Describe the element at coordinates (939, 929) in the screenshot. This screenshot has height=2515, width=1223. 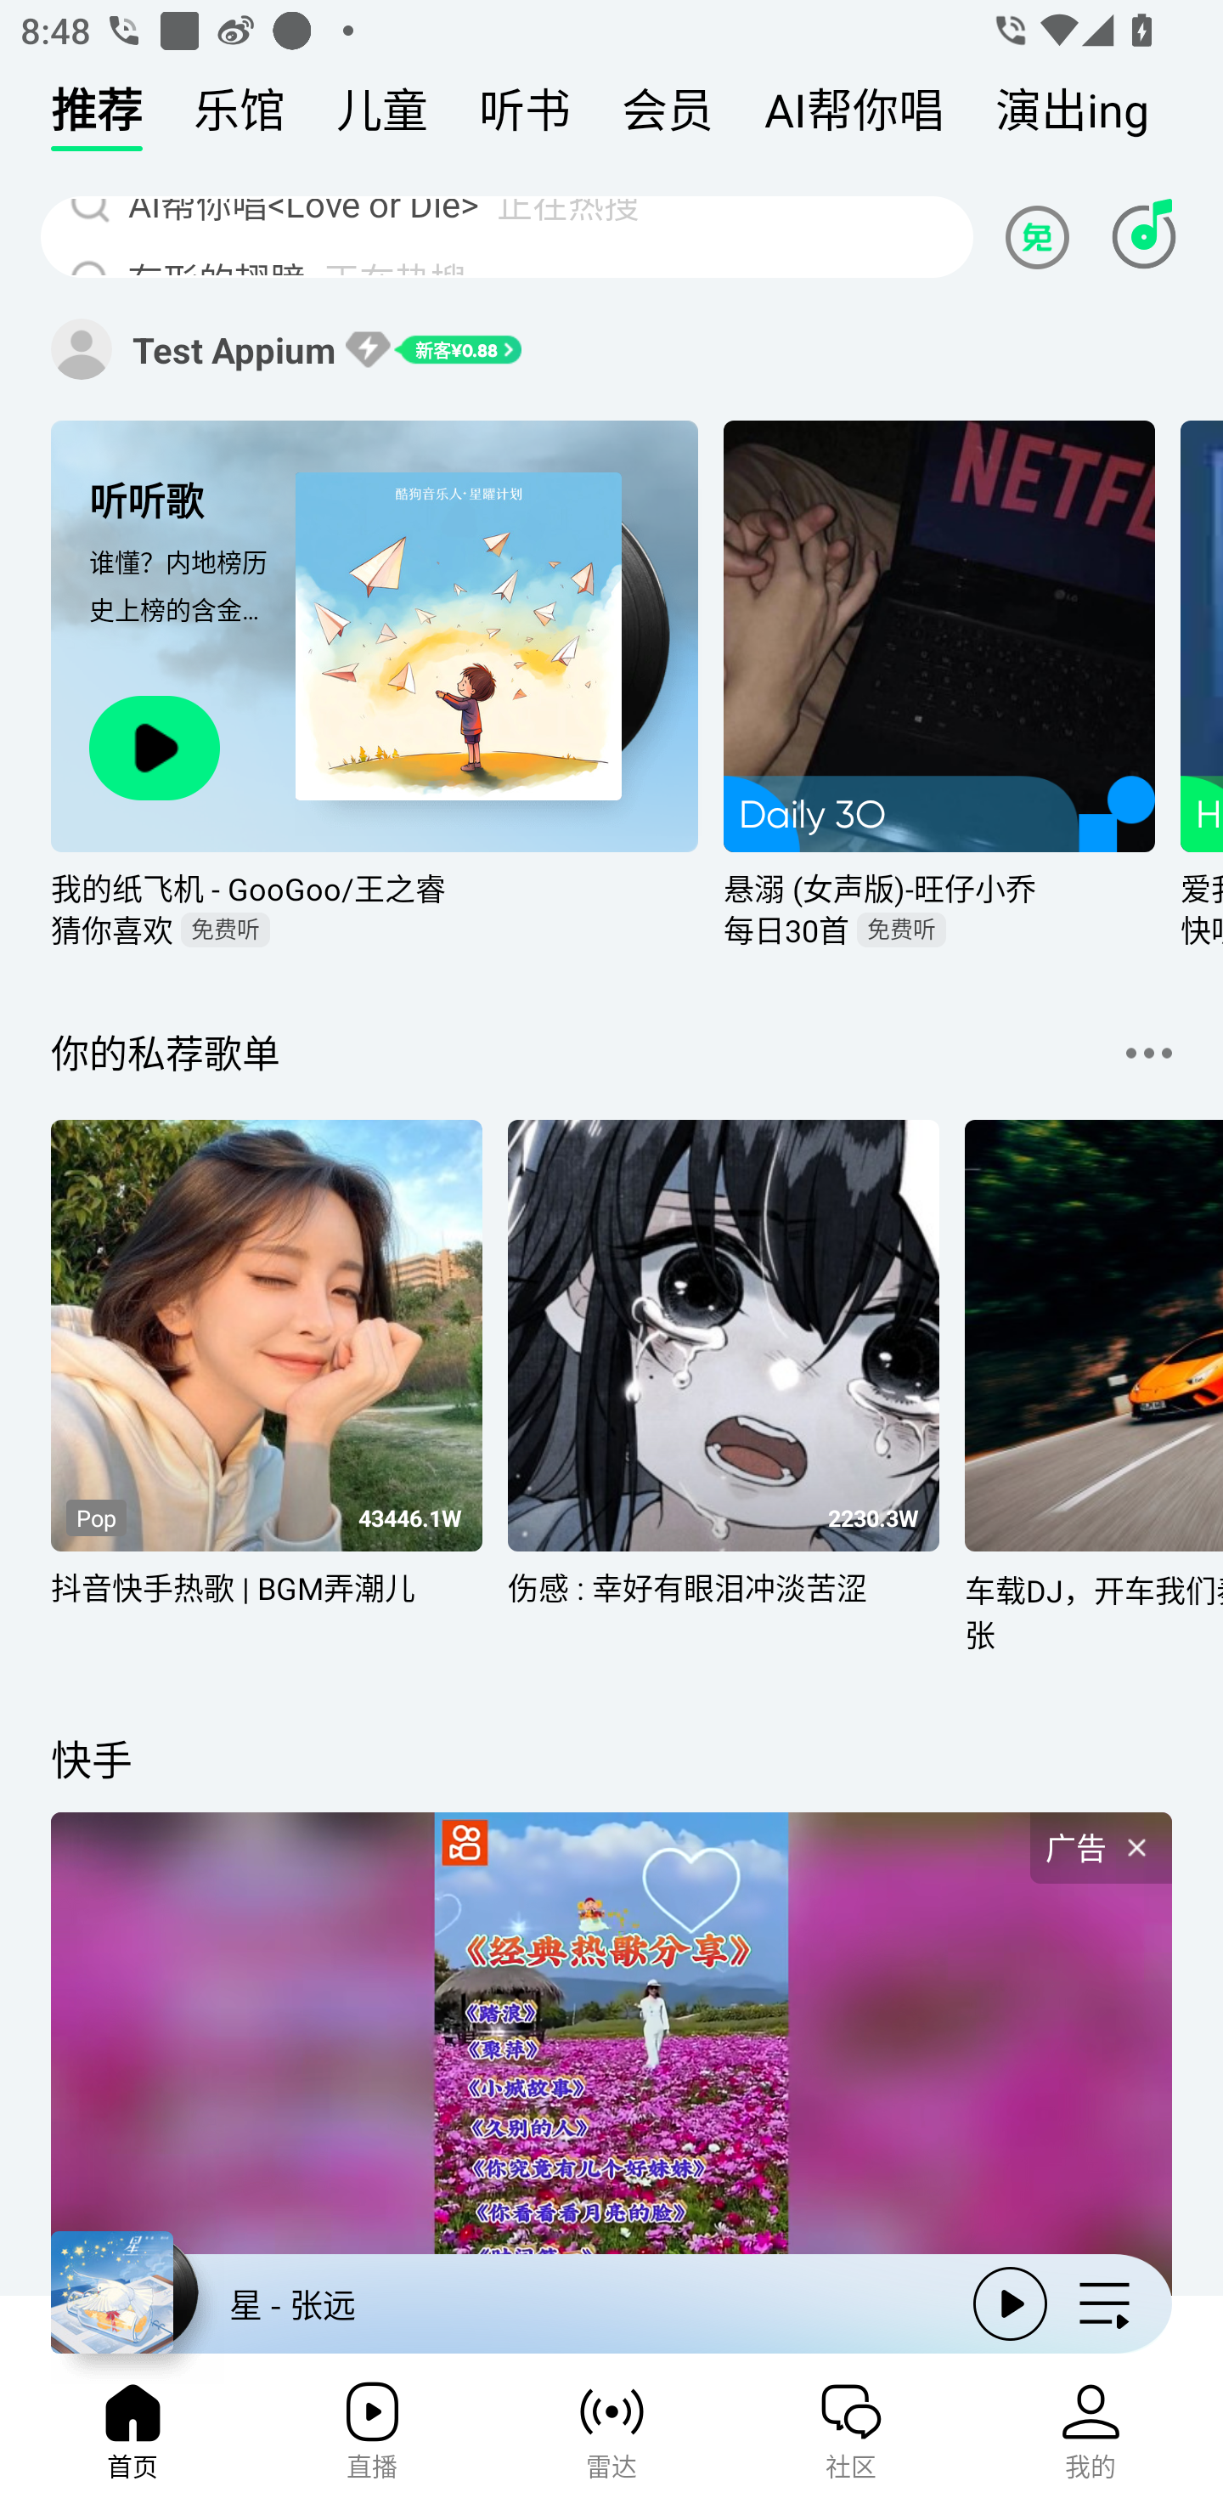
I see `每日30首免费听` at that location.